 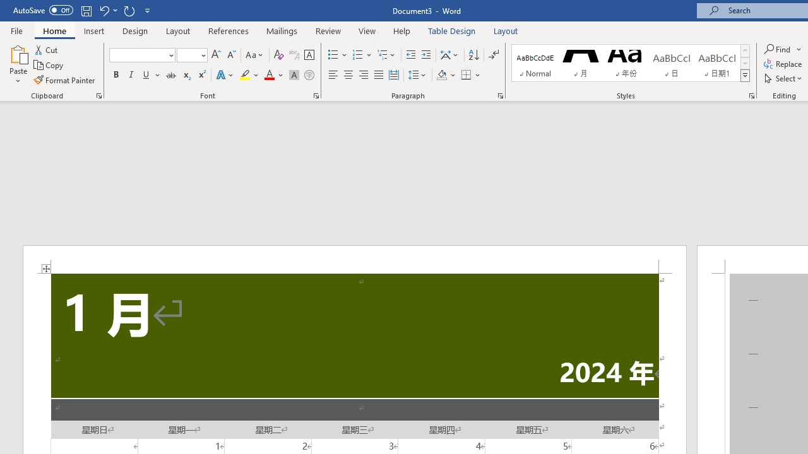 What do you see at coordinates (449, 55) in the screenshot?
I see `Asian Layout` at bounding box center [449, 55].